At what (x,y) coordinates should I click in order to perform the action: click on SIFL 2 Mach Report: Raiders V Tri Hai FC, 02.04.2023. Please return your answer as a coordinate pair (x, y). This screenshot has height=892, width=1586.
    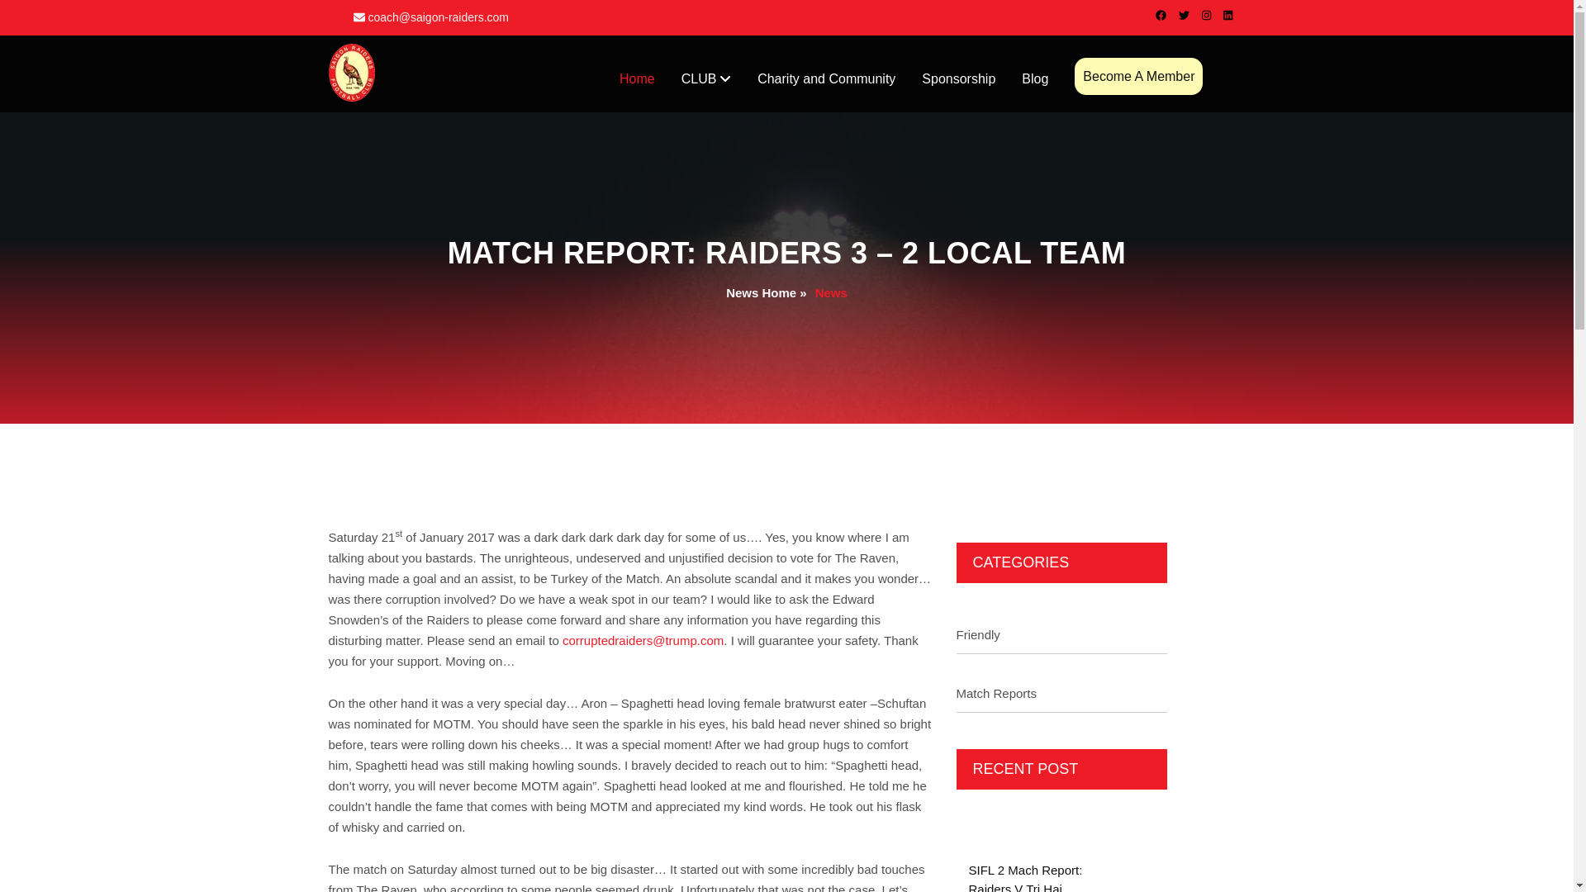
    Looking at the image, I should click on (1024, 877).